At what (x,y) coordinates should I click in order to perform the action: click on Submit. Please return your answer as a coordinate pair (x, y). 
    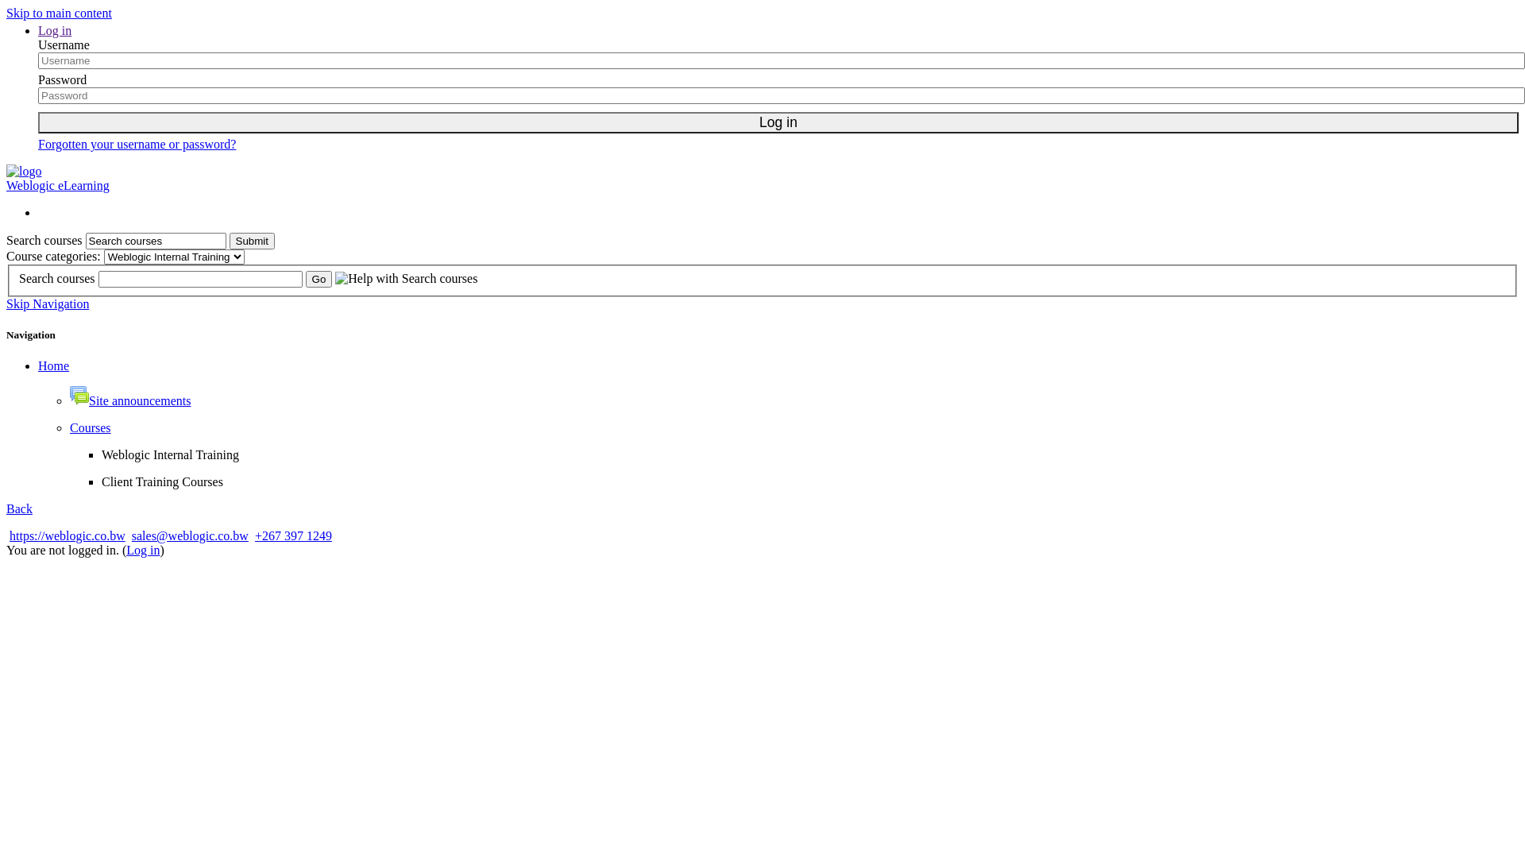
    Looking at the image, I should click on (253, 242).